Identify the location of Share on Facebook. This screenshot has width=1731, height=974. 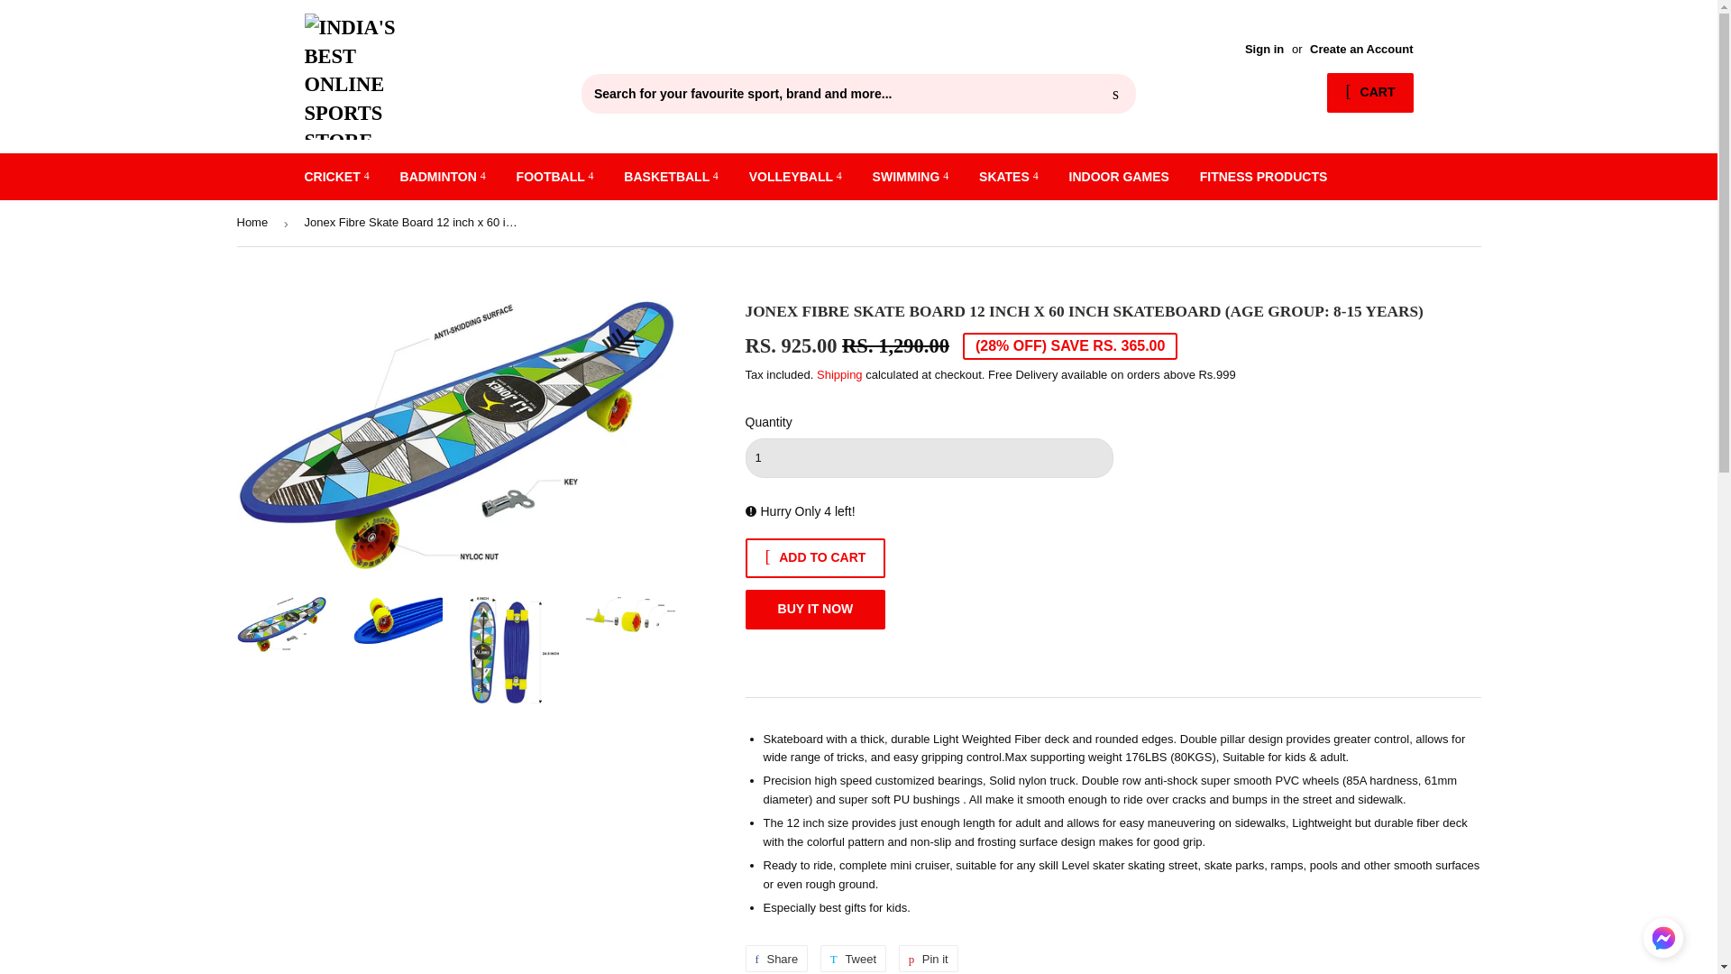
(775, 958).